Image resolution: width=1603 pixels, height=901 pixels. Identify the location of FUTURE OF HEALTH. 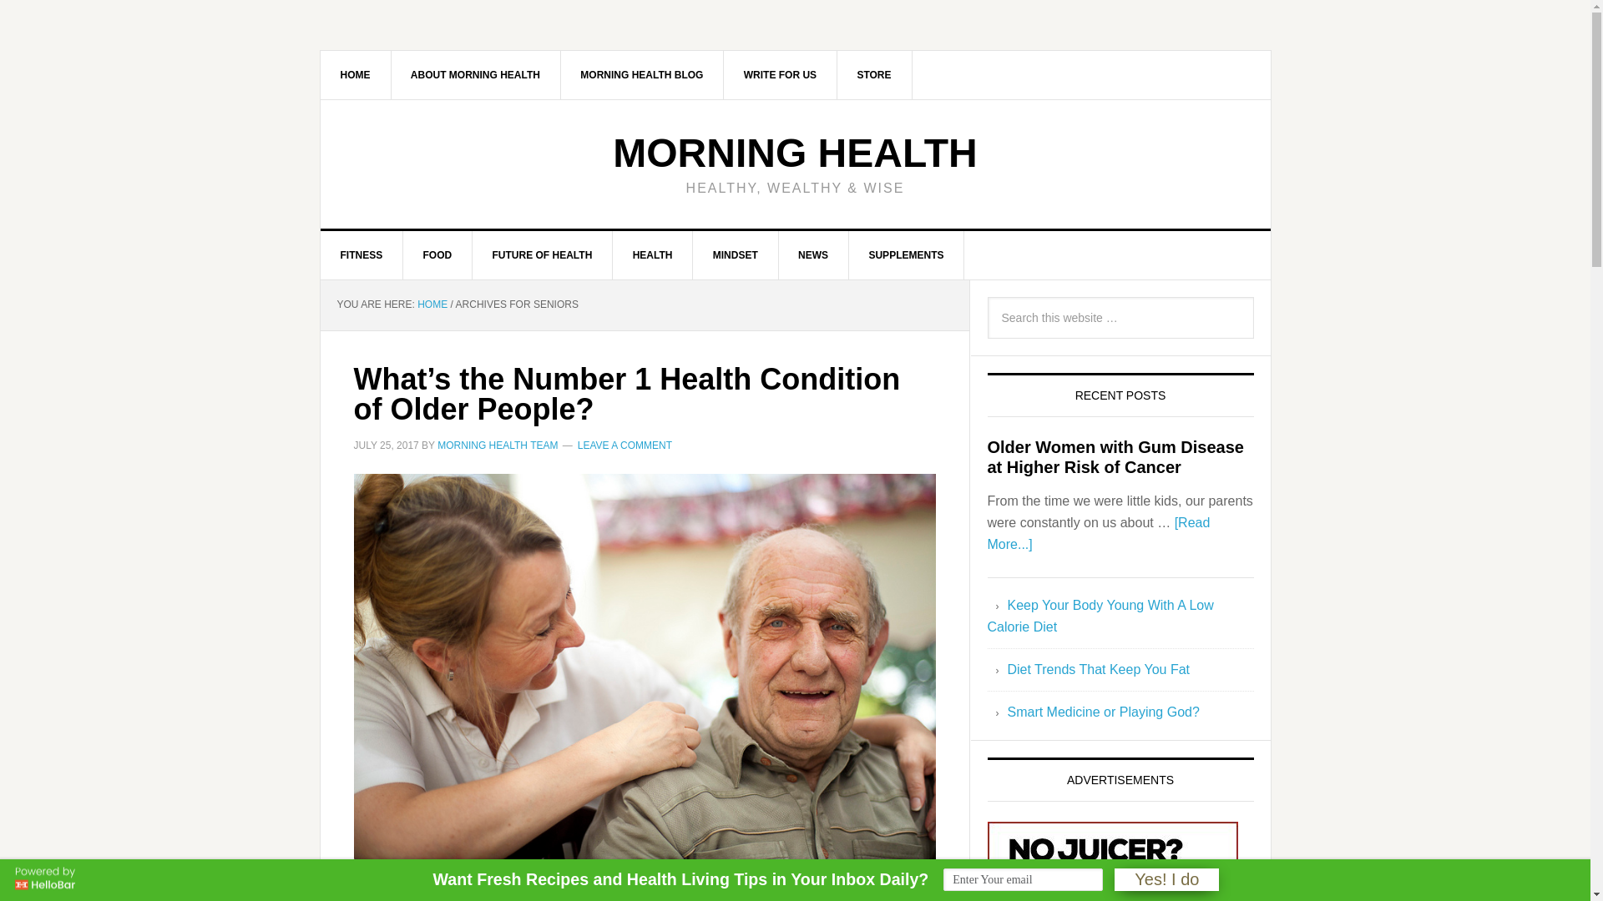
(543, 254).